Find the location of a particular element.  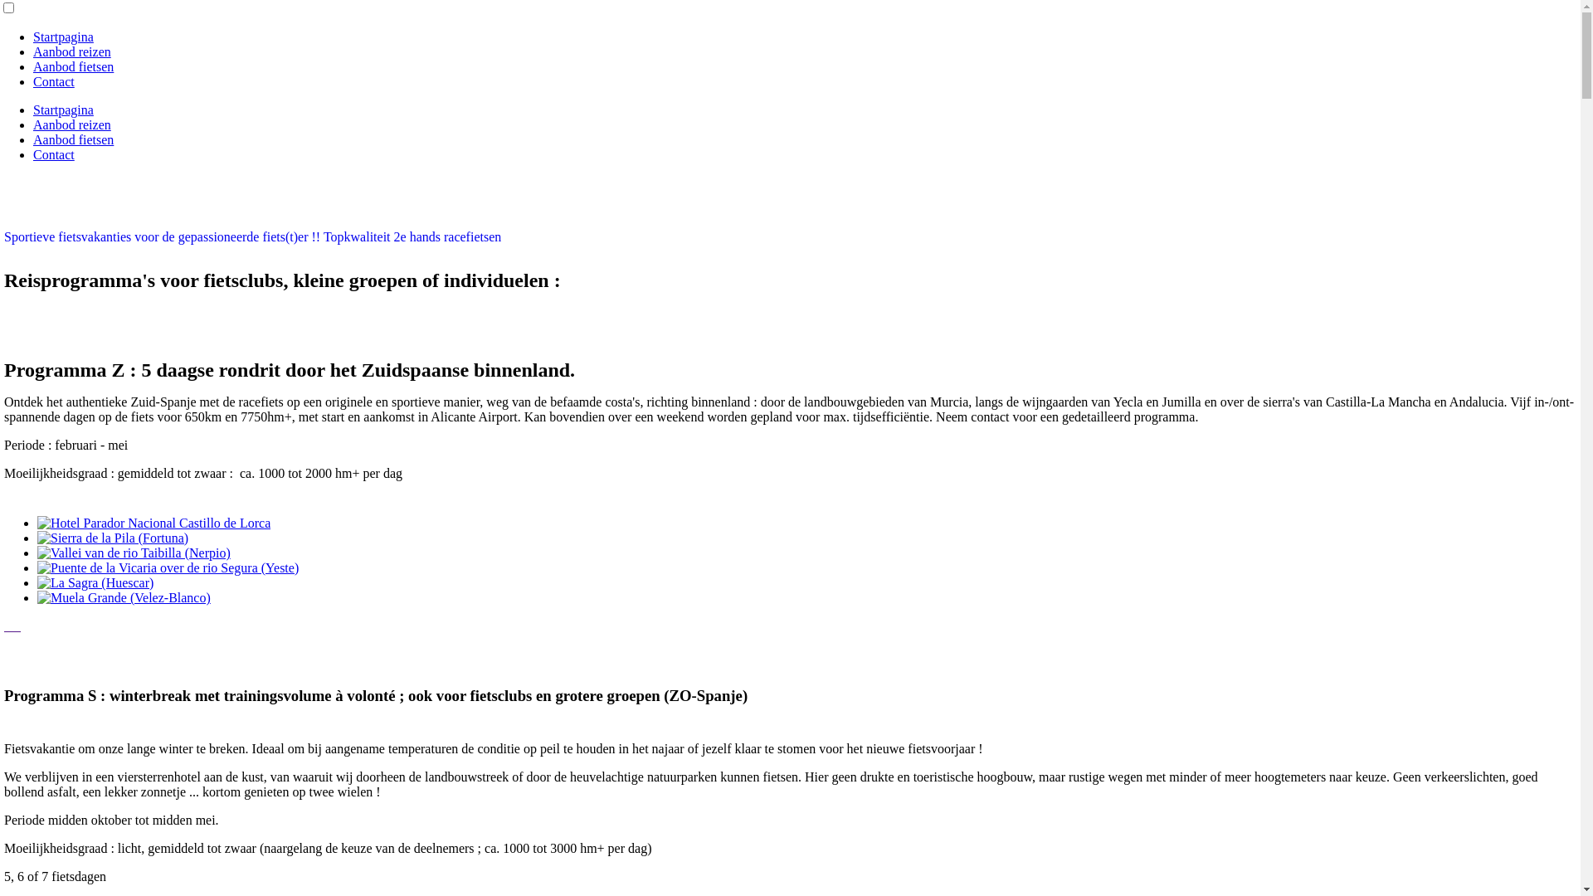

Startpagina is located at coordinates (63, 37).